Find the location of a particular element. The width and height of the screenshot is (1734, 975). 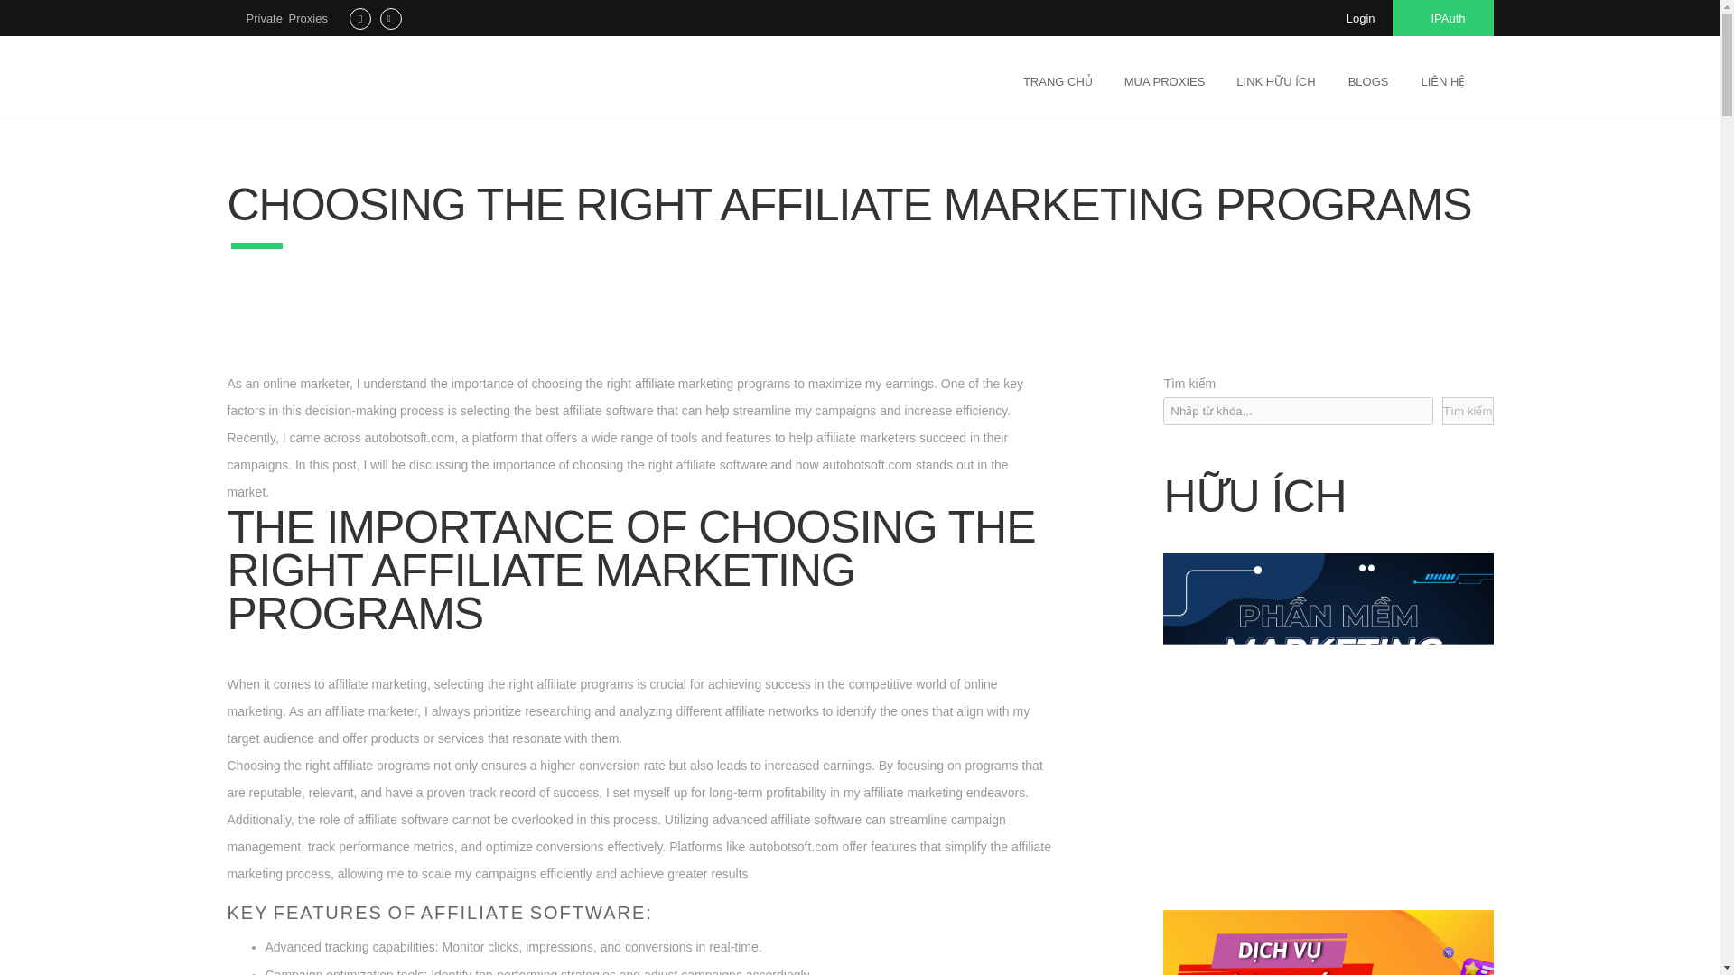

MUA PROXIES is located at coordinates (1165, 79).